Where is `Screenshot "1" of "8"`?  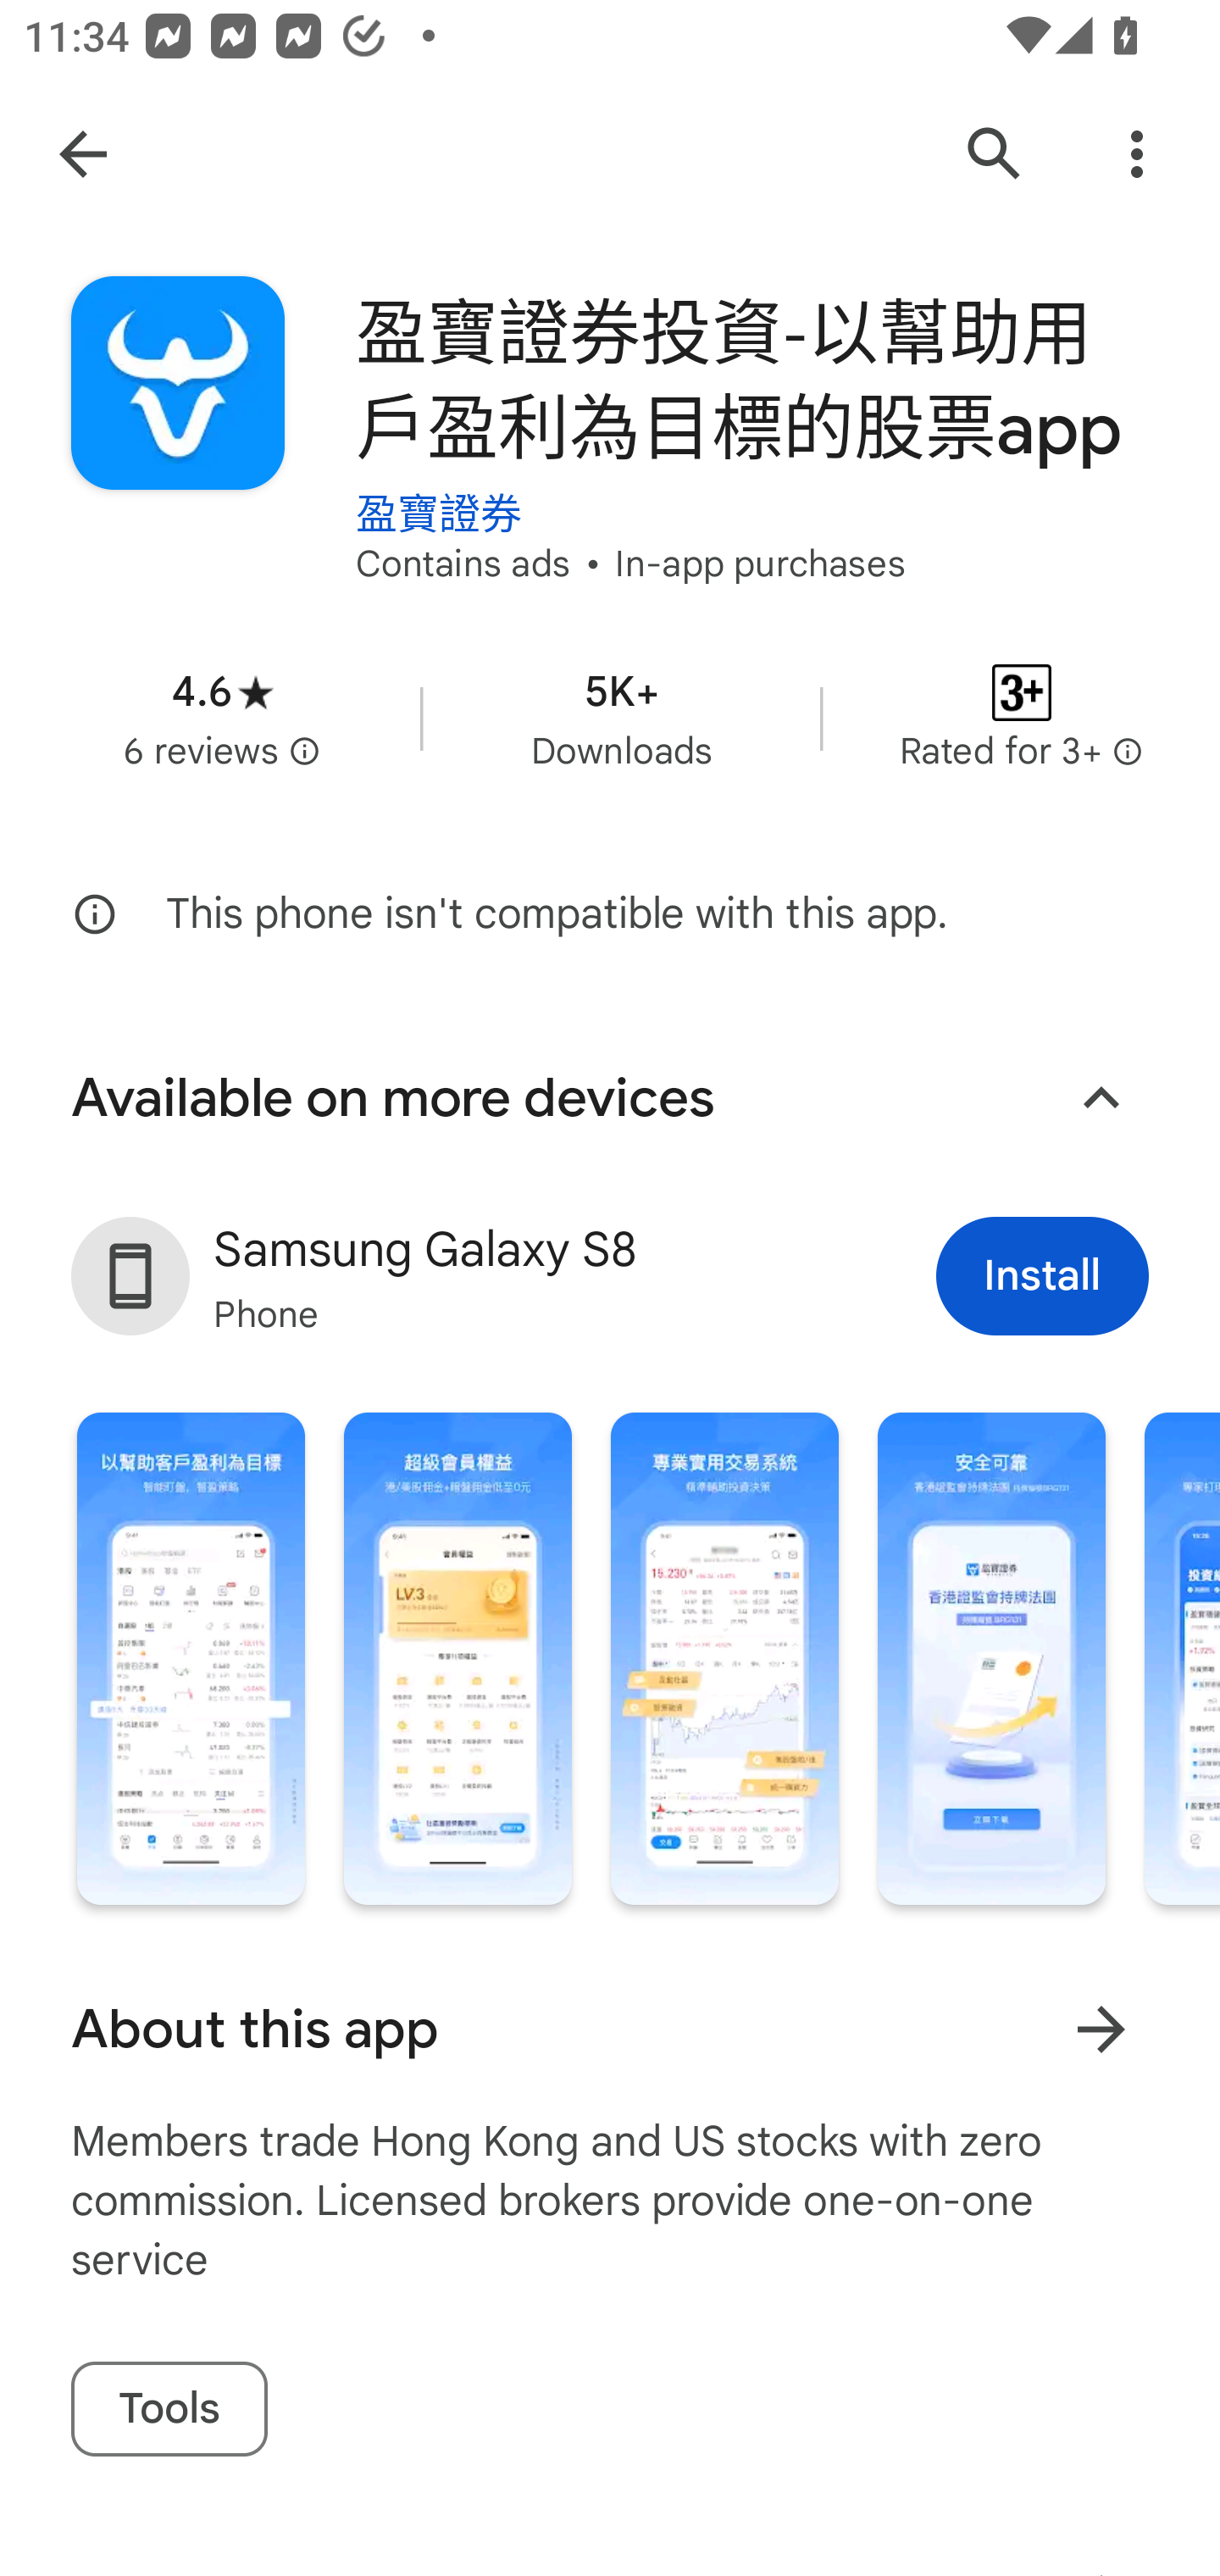
Screenshot "1" of "8" is located at coordinates (191, 1657).